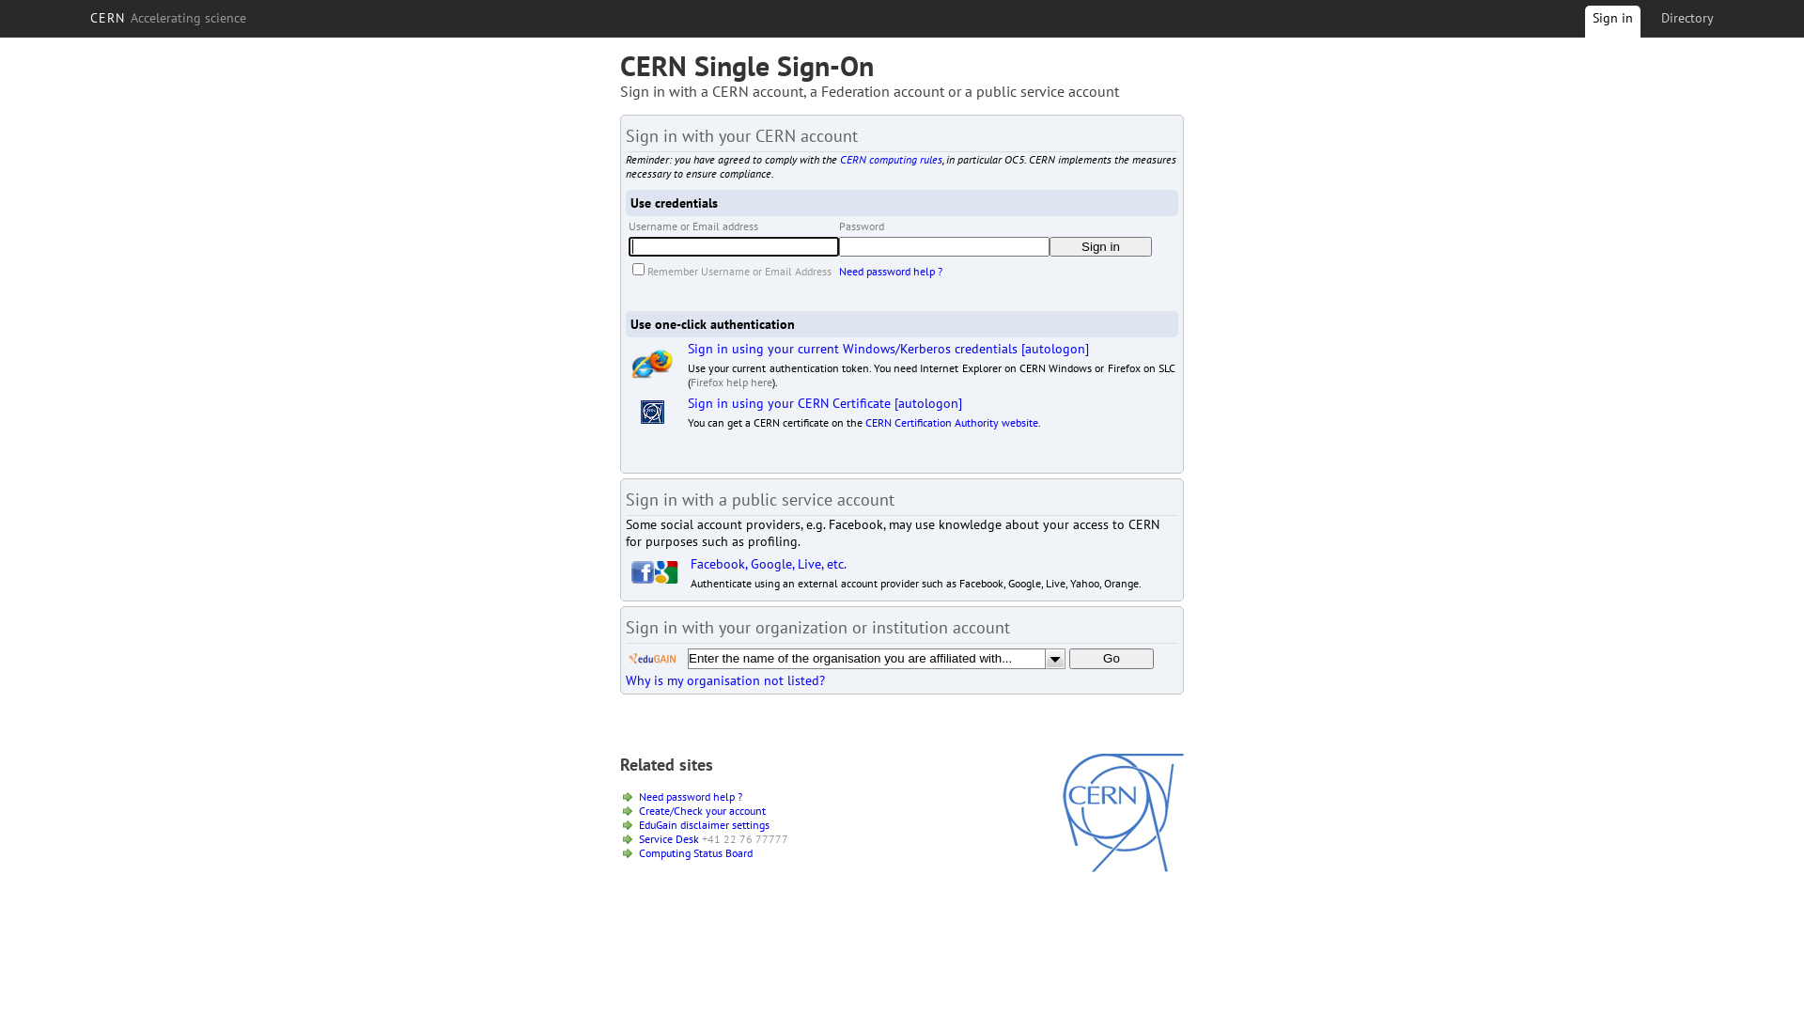 The height and width of the screenshot is (1015, 1804). What do you see at coordinates (928, 403) in the screenshot?
I see `[autologon]` at bounding box center [928, 403].